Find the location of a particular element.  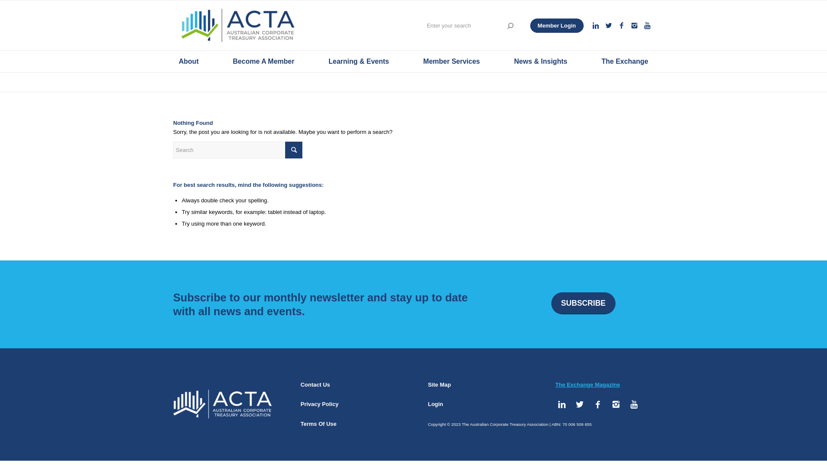

About is located at coordinates (189, 62).